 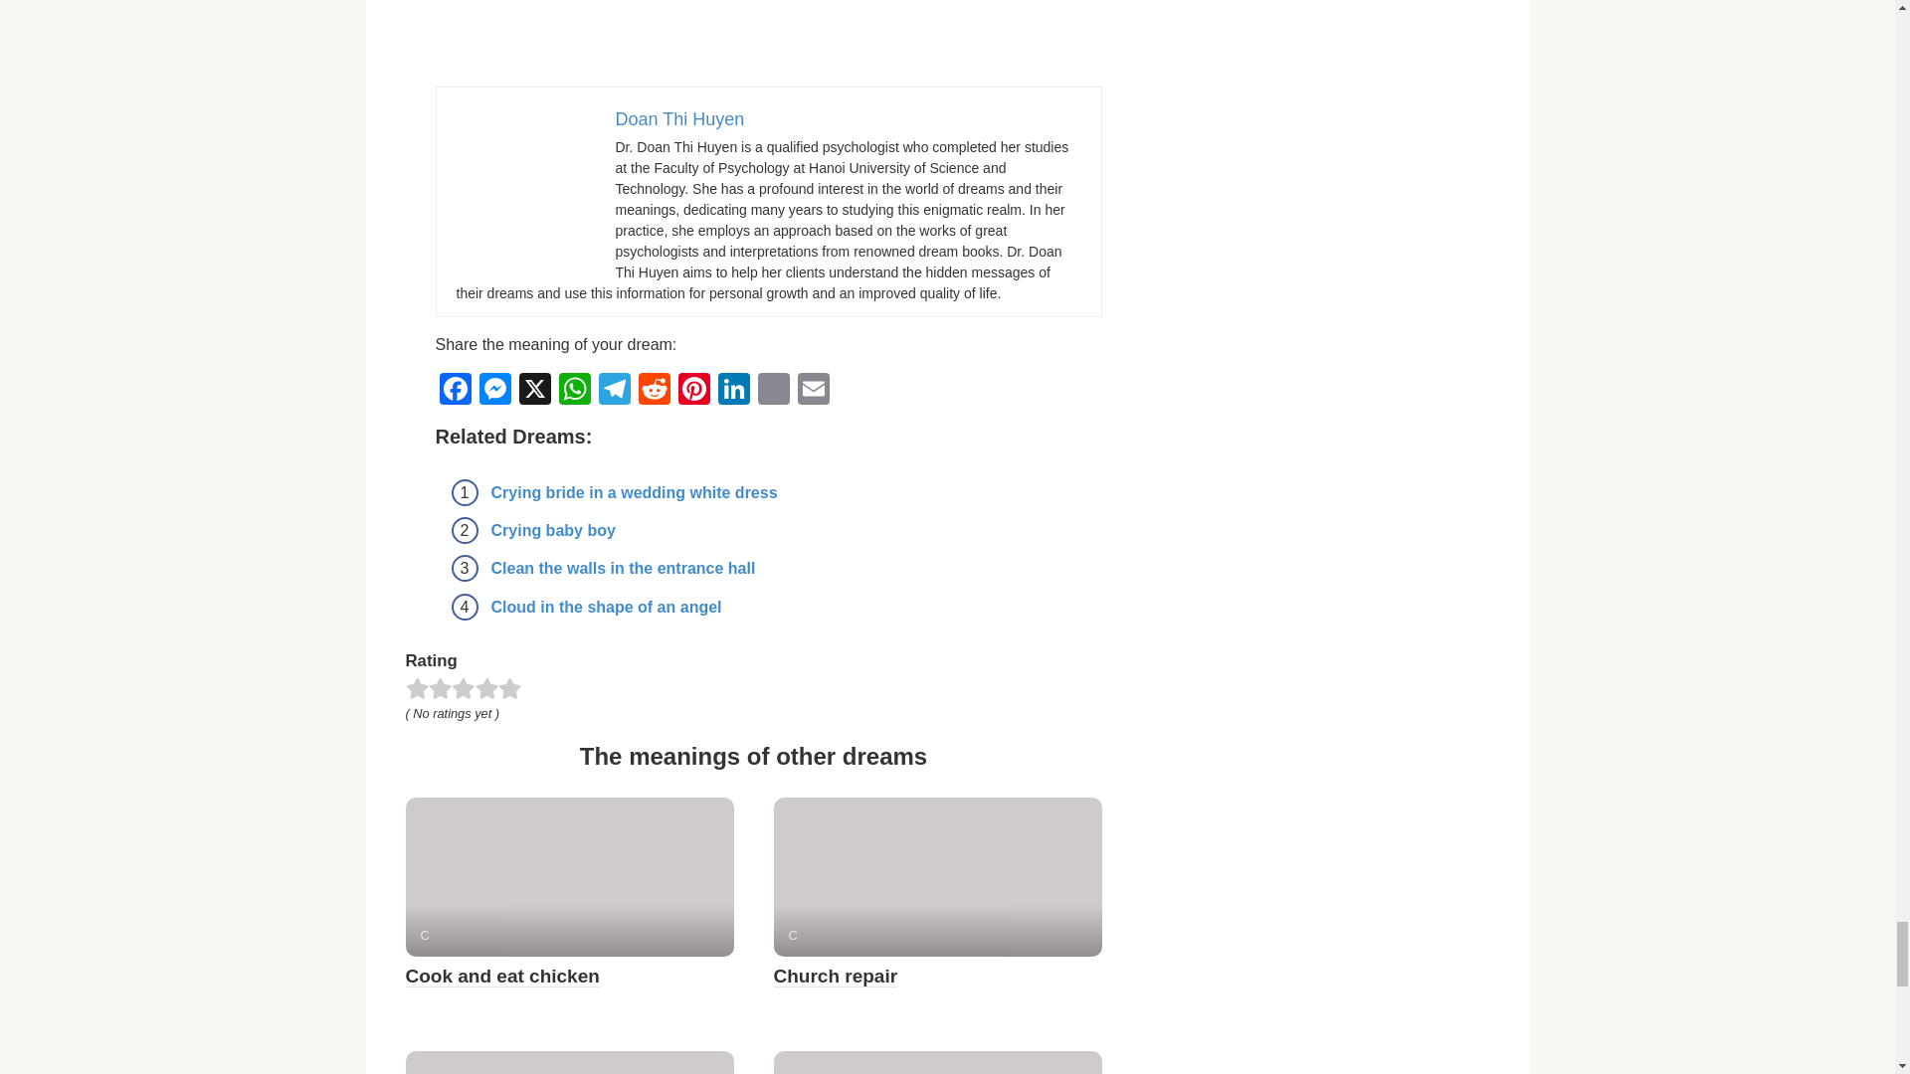 I want to click on WhatsApp, so click(x=575, y=390).